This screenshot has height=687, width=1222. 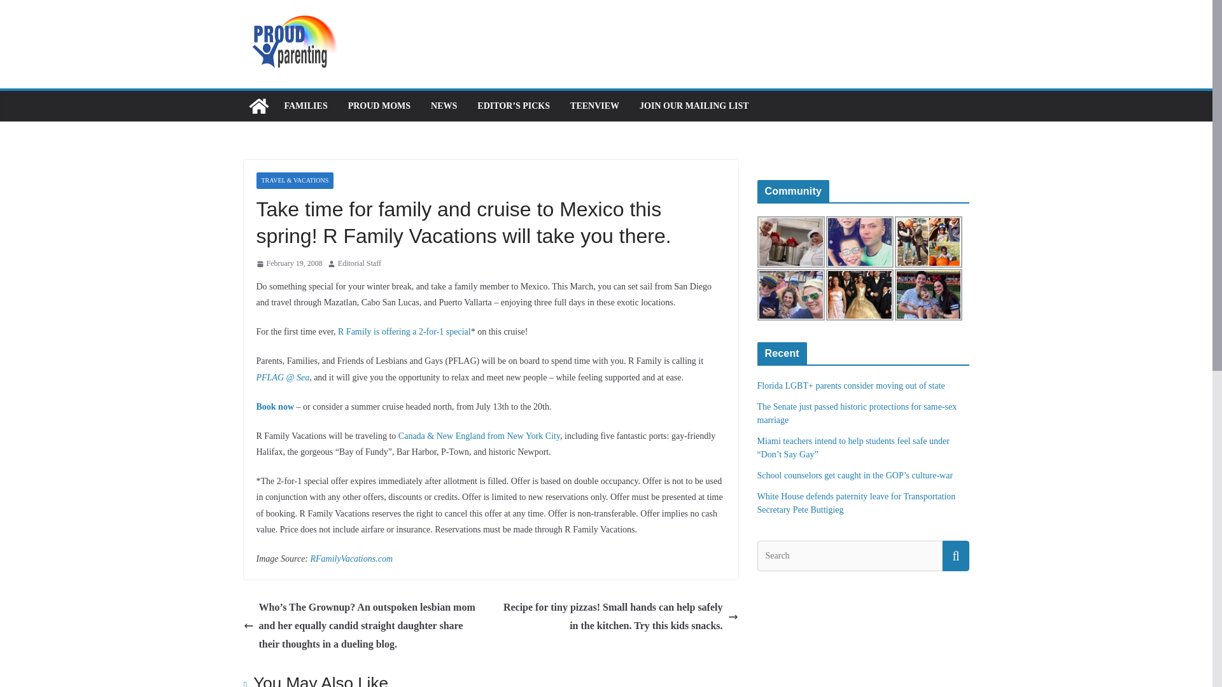 What do you see at coordinates (305, 106) in the screenshot?
I see `FAMILIES` at bounding box center [305, 106].